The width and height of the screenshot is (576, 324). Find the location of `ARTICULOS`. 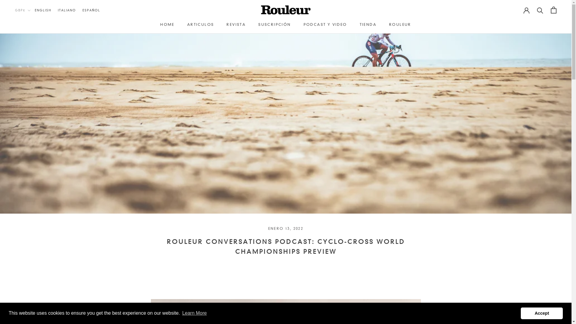

ARTICULOS is located at coordinates (201, 25).